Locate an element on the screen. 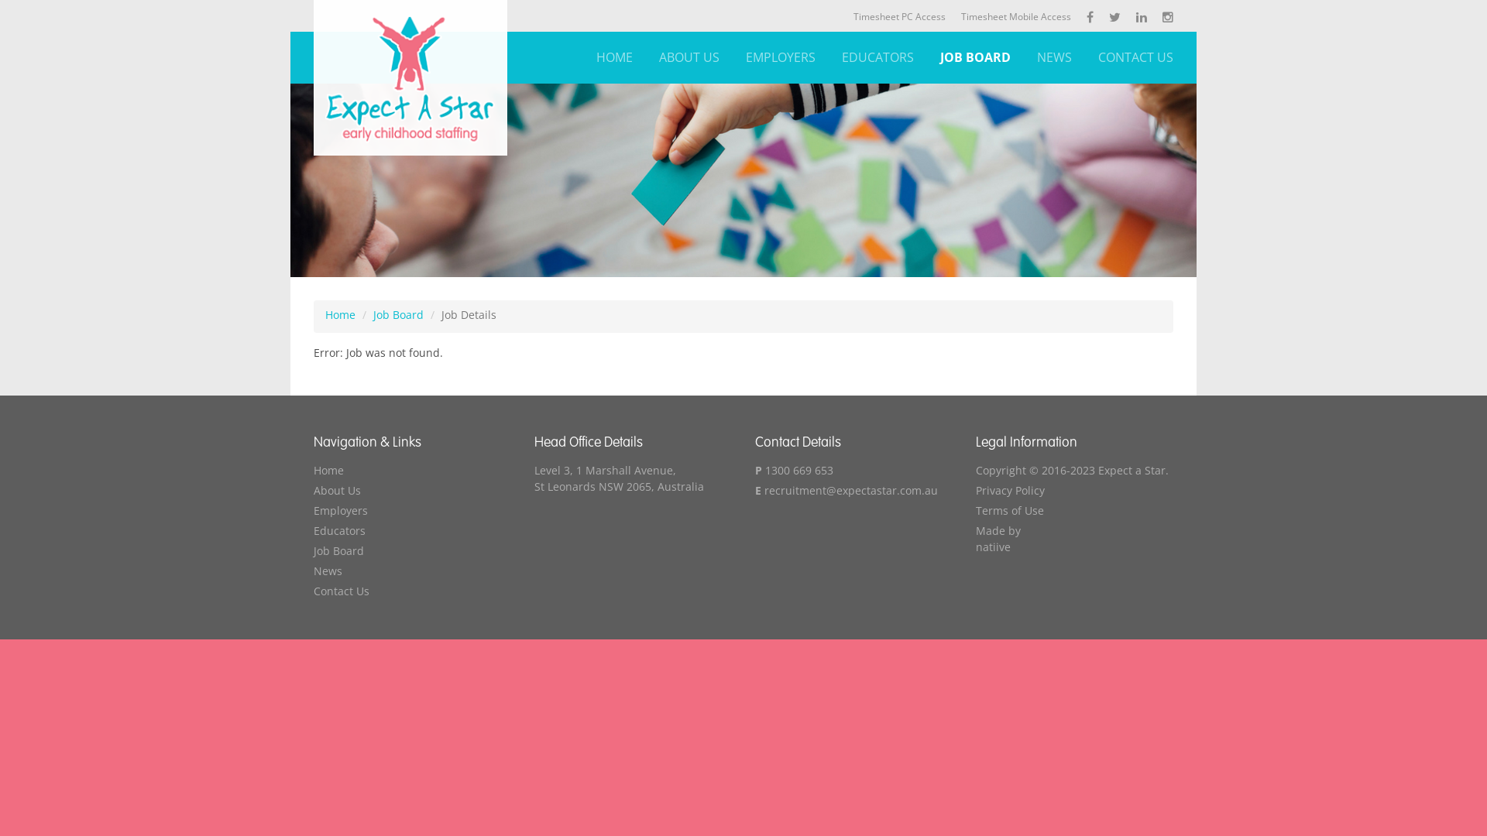  Facebook is located at coordinates (1090, 15).